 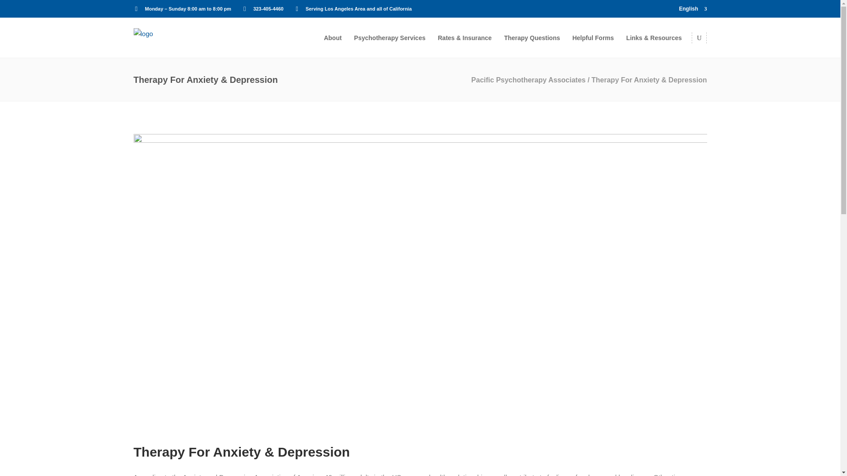 I want to click on Helpful Forms, so click(x=593, y=37).